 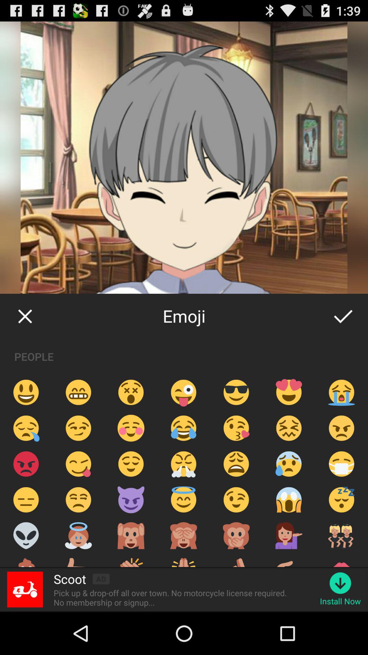 What do you see at coordinates (340, 601) in the screenshot?
I see `press the install now icon` at bounding box center [340, 601].